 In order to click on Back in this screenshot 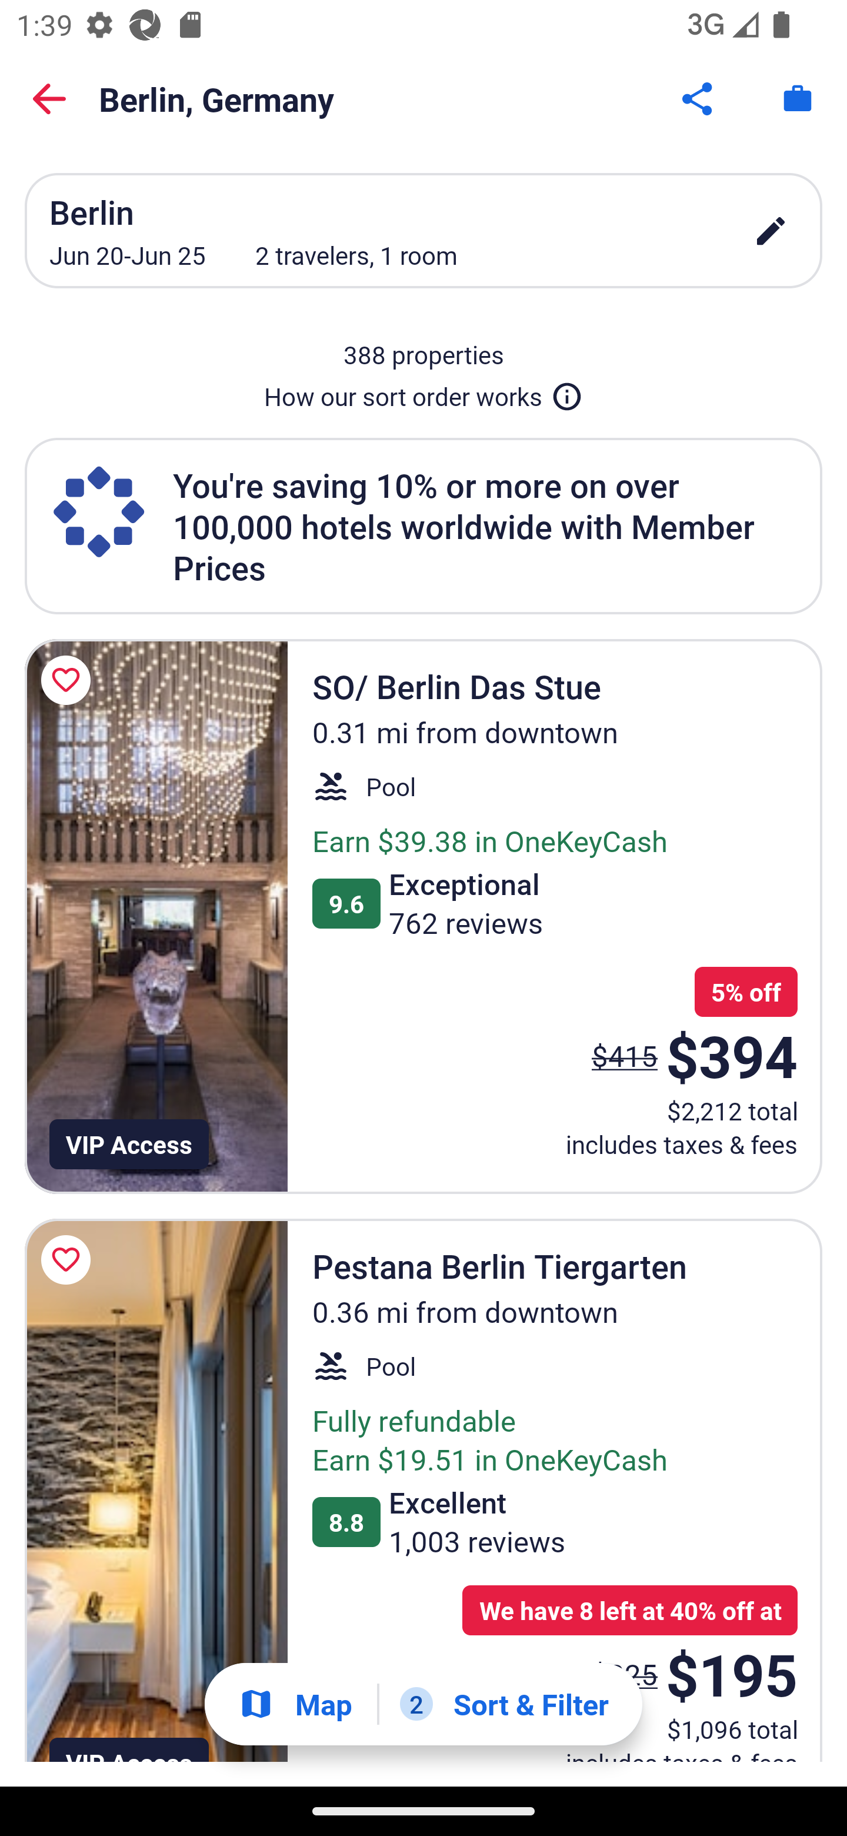, I will do `click(49, 99)`.